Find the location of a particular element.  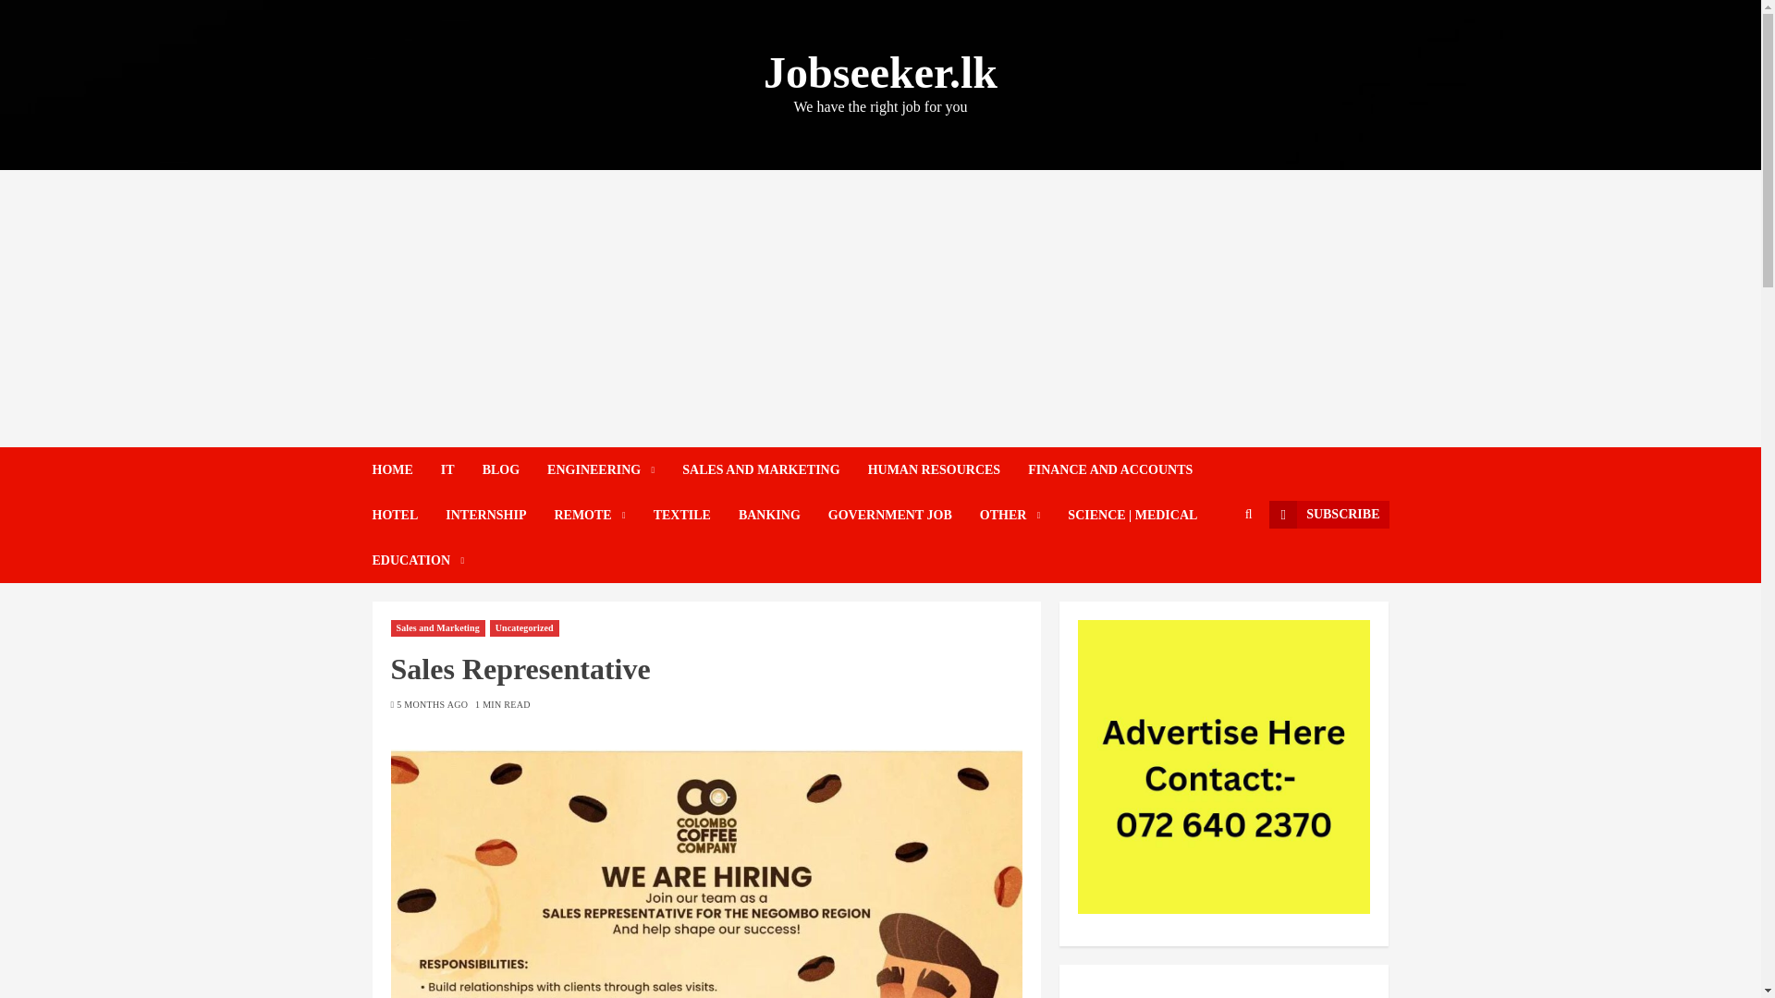

Jobseeker.lk is located at coordinates (880, 72).